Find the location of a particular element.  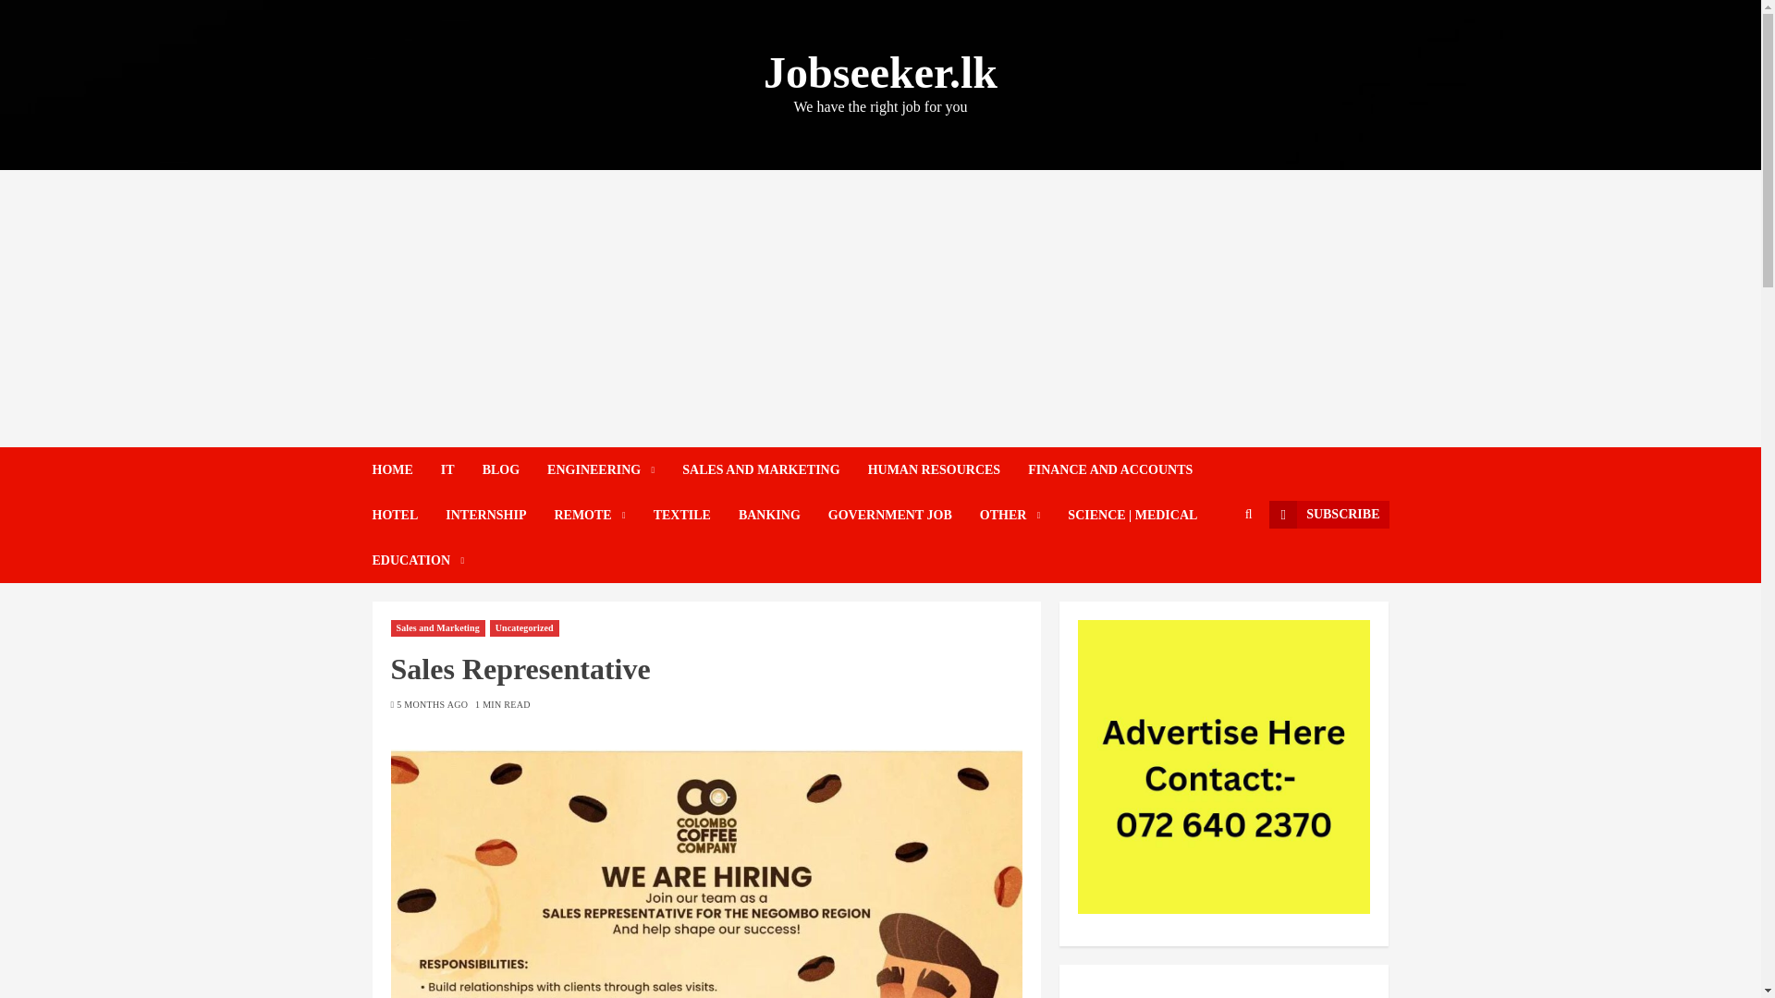

Jobseeker.lk is located at coordinates (880, 72).